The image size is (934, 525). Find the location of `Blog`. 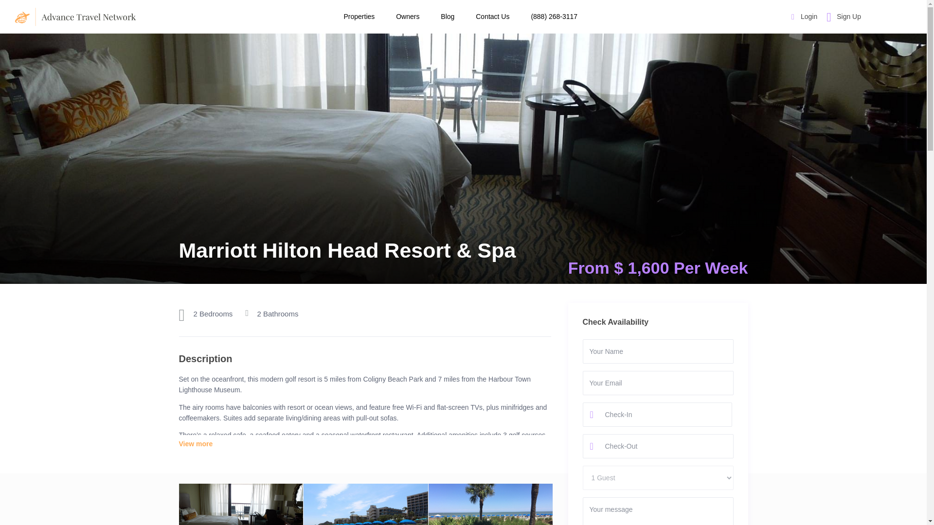

Blog is located at coordinates (448, 17).